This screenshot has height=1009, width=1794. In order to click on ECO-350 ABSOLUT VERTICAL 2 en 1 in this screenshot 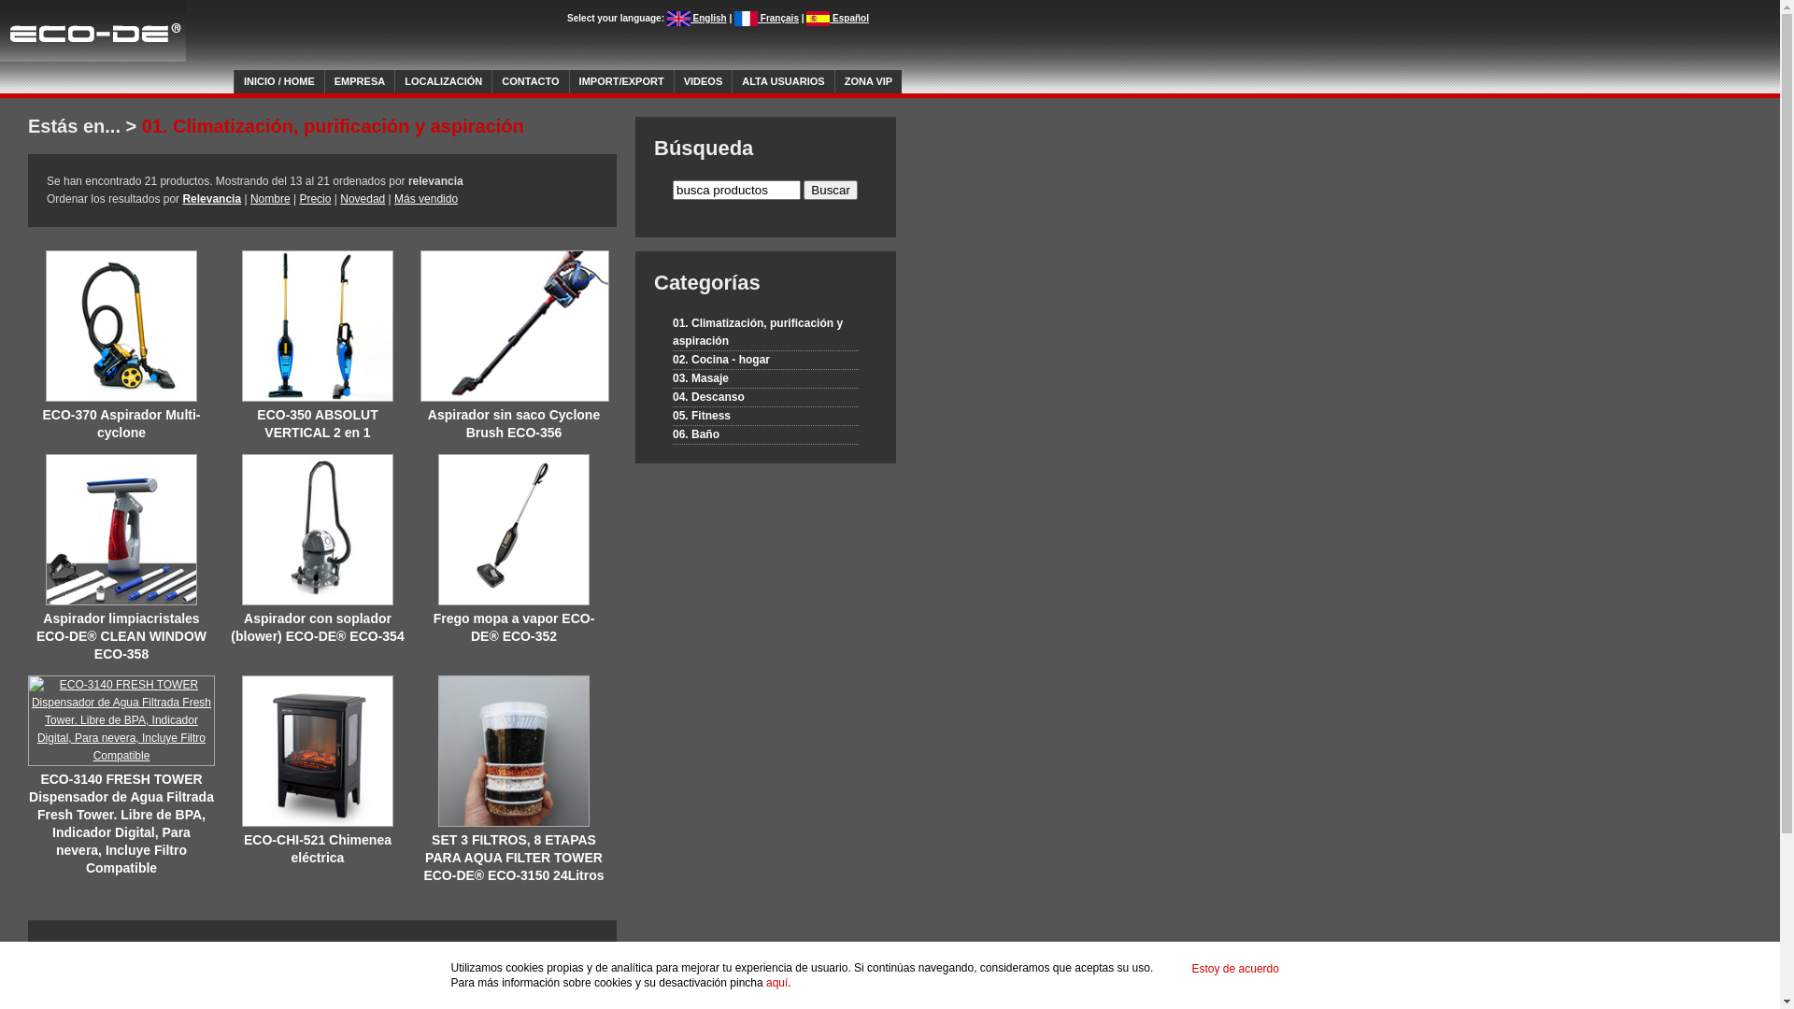, I will do `click(318, 424)`.